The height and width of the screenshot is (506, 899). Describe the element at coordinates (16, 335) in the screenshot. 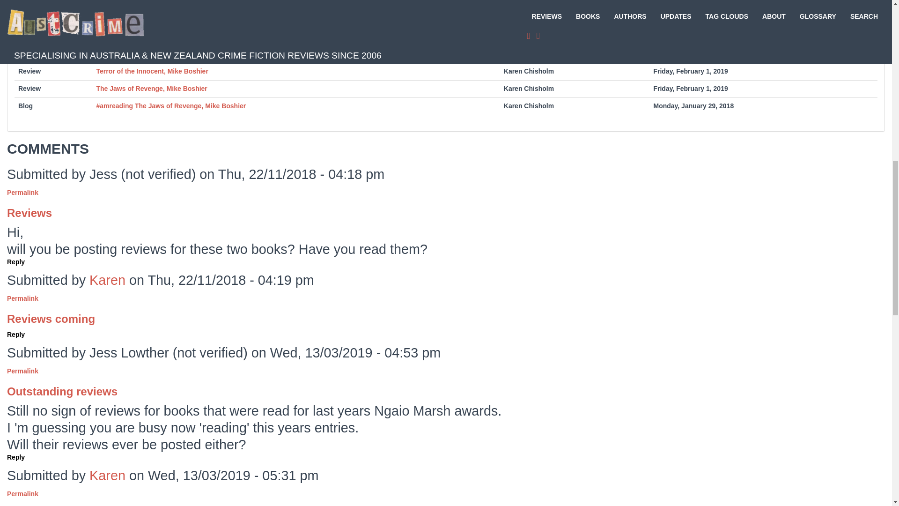

I see `Reply` at that location.